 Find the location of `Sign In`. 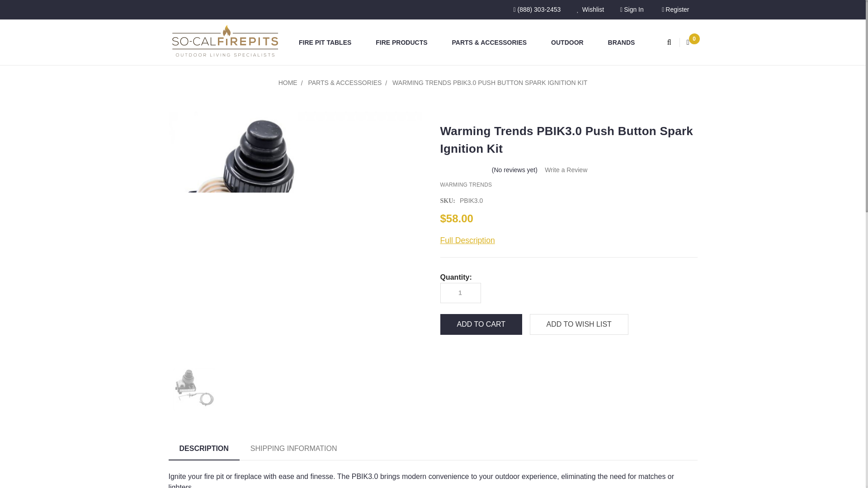

Sign In is located at coordinates (632, 10).